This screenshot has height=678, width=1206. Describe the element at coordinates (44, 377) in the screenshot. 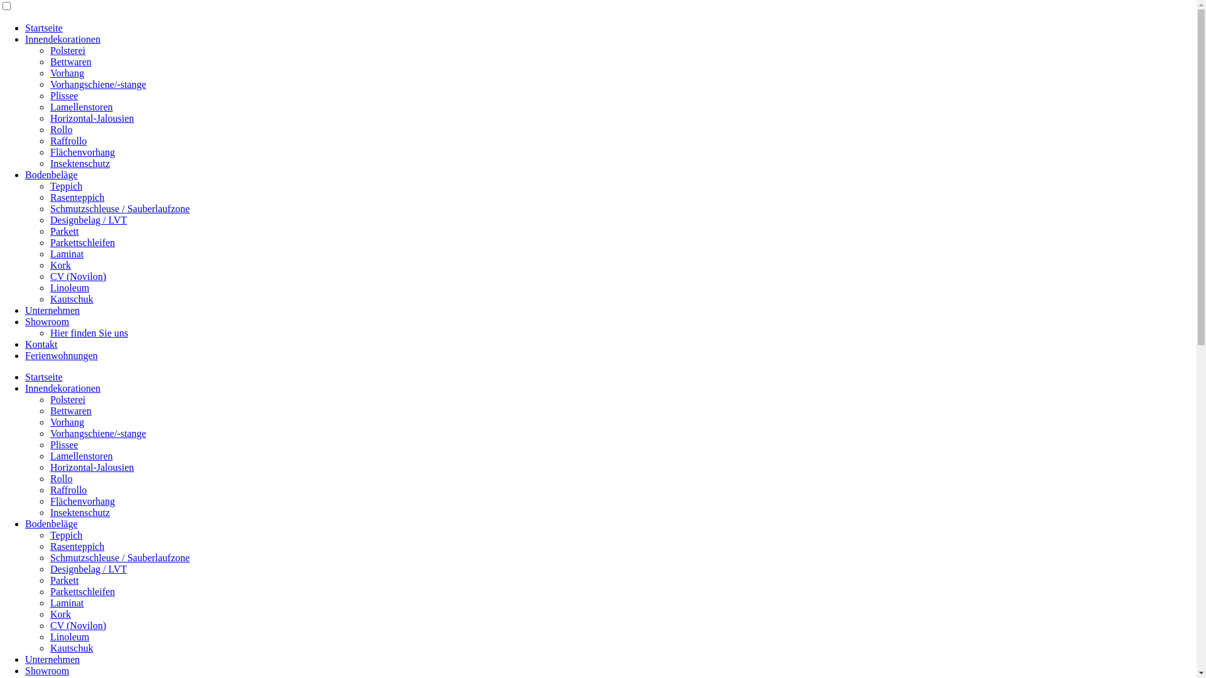

I see `Startseite` at that location.